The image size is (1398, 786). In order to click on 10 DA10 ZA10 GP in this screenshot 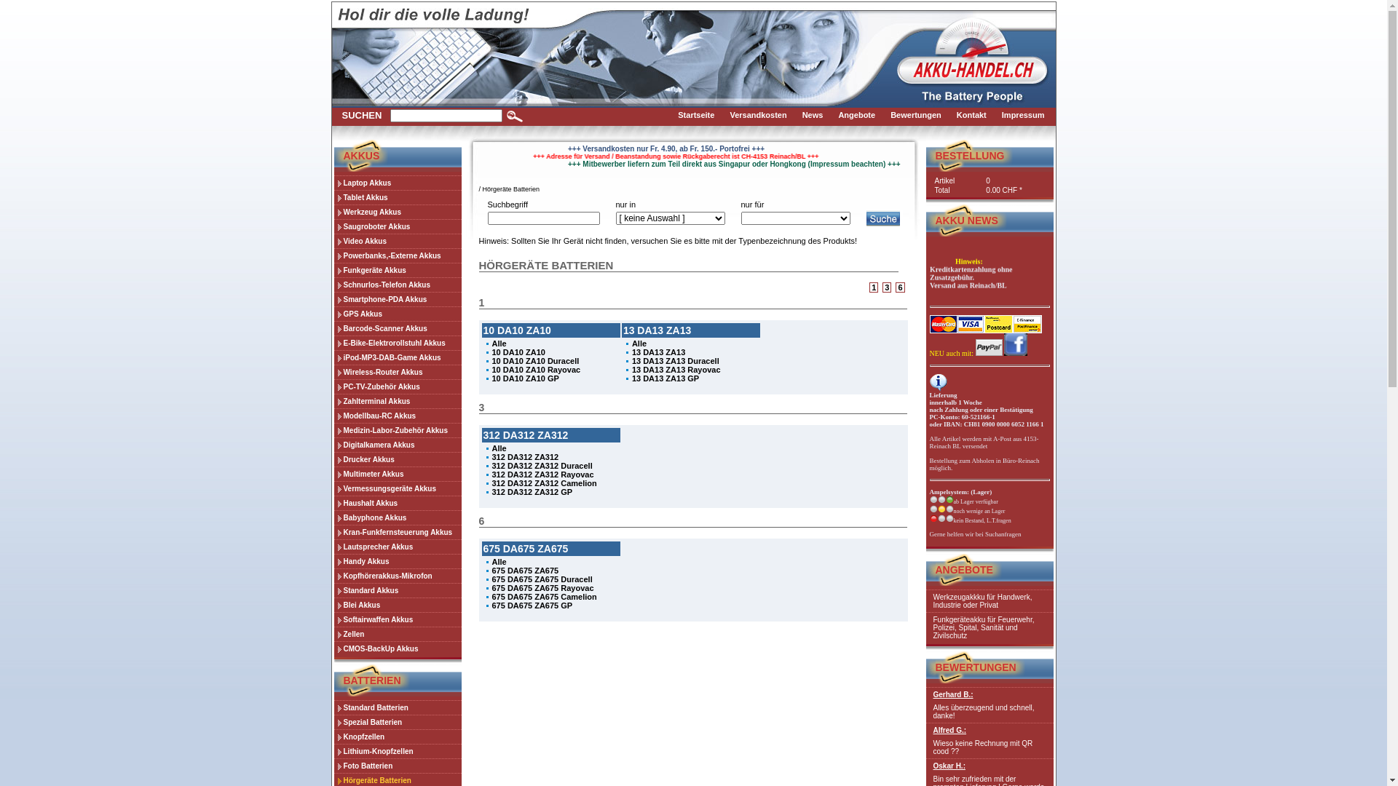, I will do `click(526, 378)`.